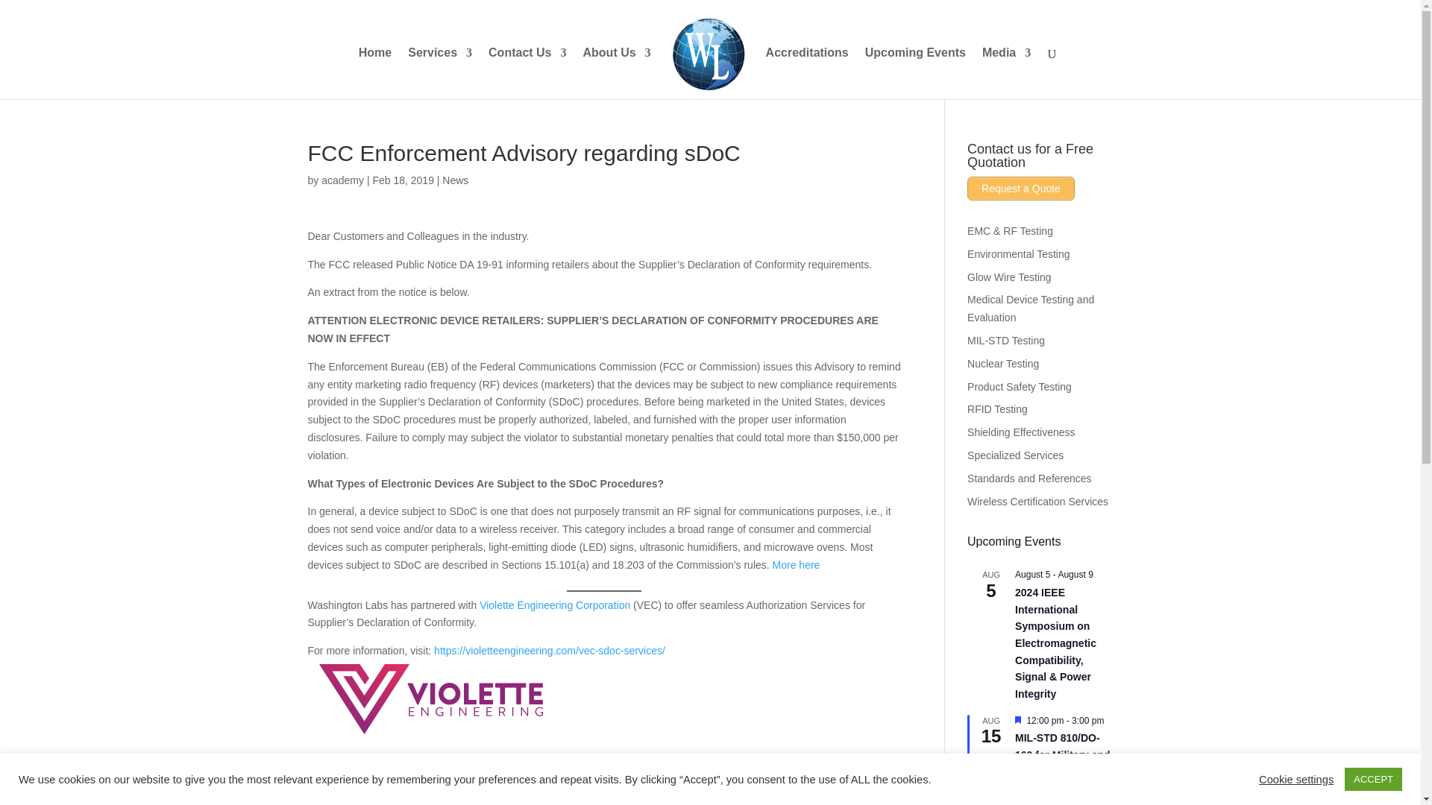  Describe the element at coordinates (617, 73) in the screenshot. I see `About Us` at that location.